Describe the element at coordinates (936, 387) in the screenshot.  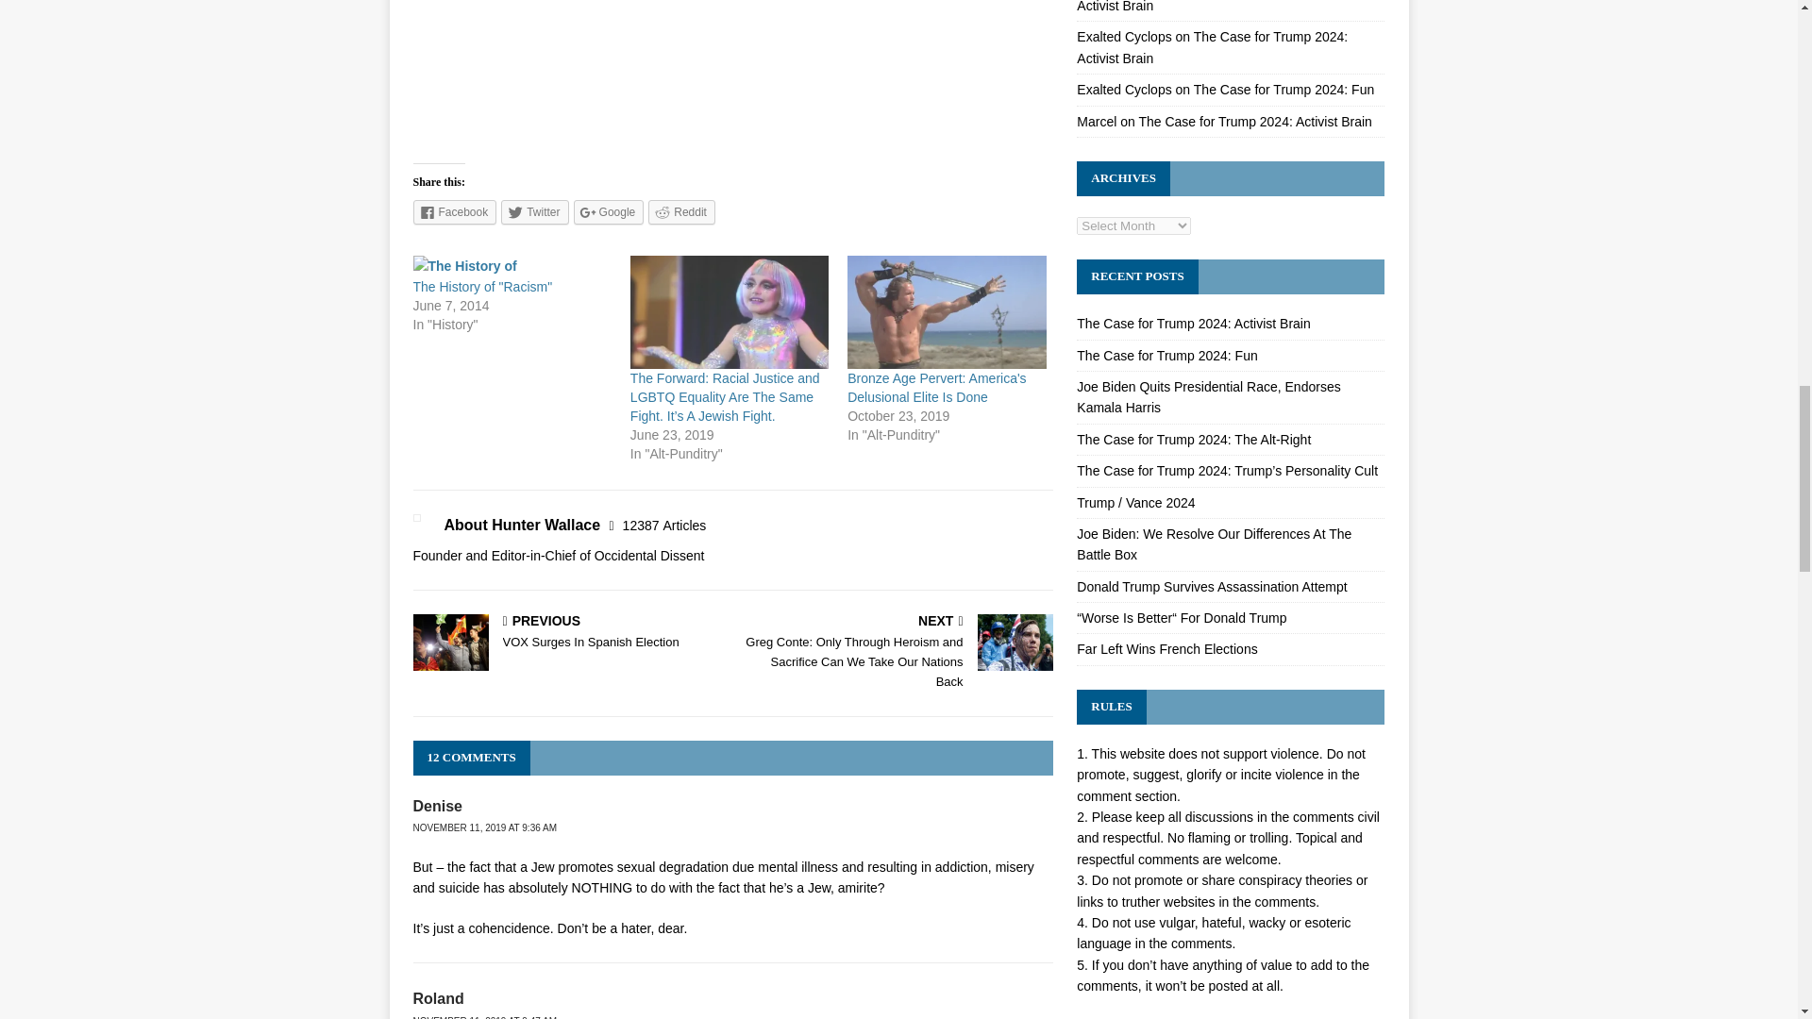
I see `Bronze Age Pervert: America's Delusional Elite Is Done` at that location.